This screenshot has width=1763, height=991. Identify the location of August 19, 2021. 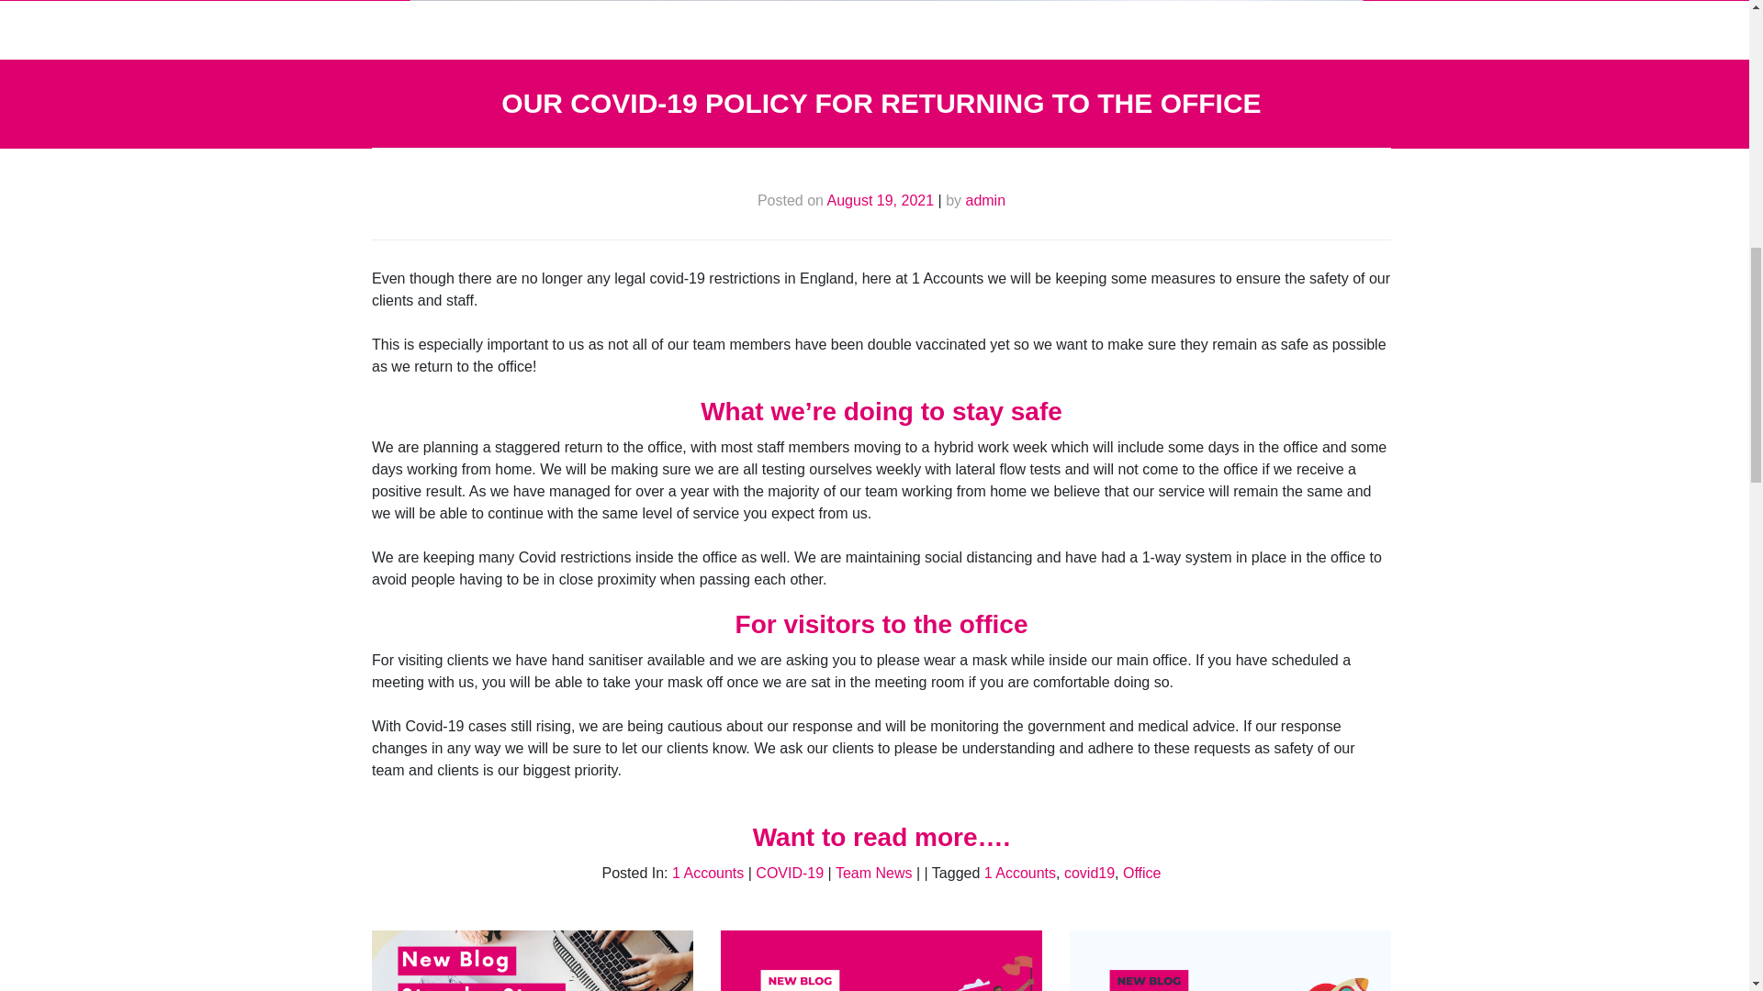
(880, 200).